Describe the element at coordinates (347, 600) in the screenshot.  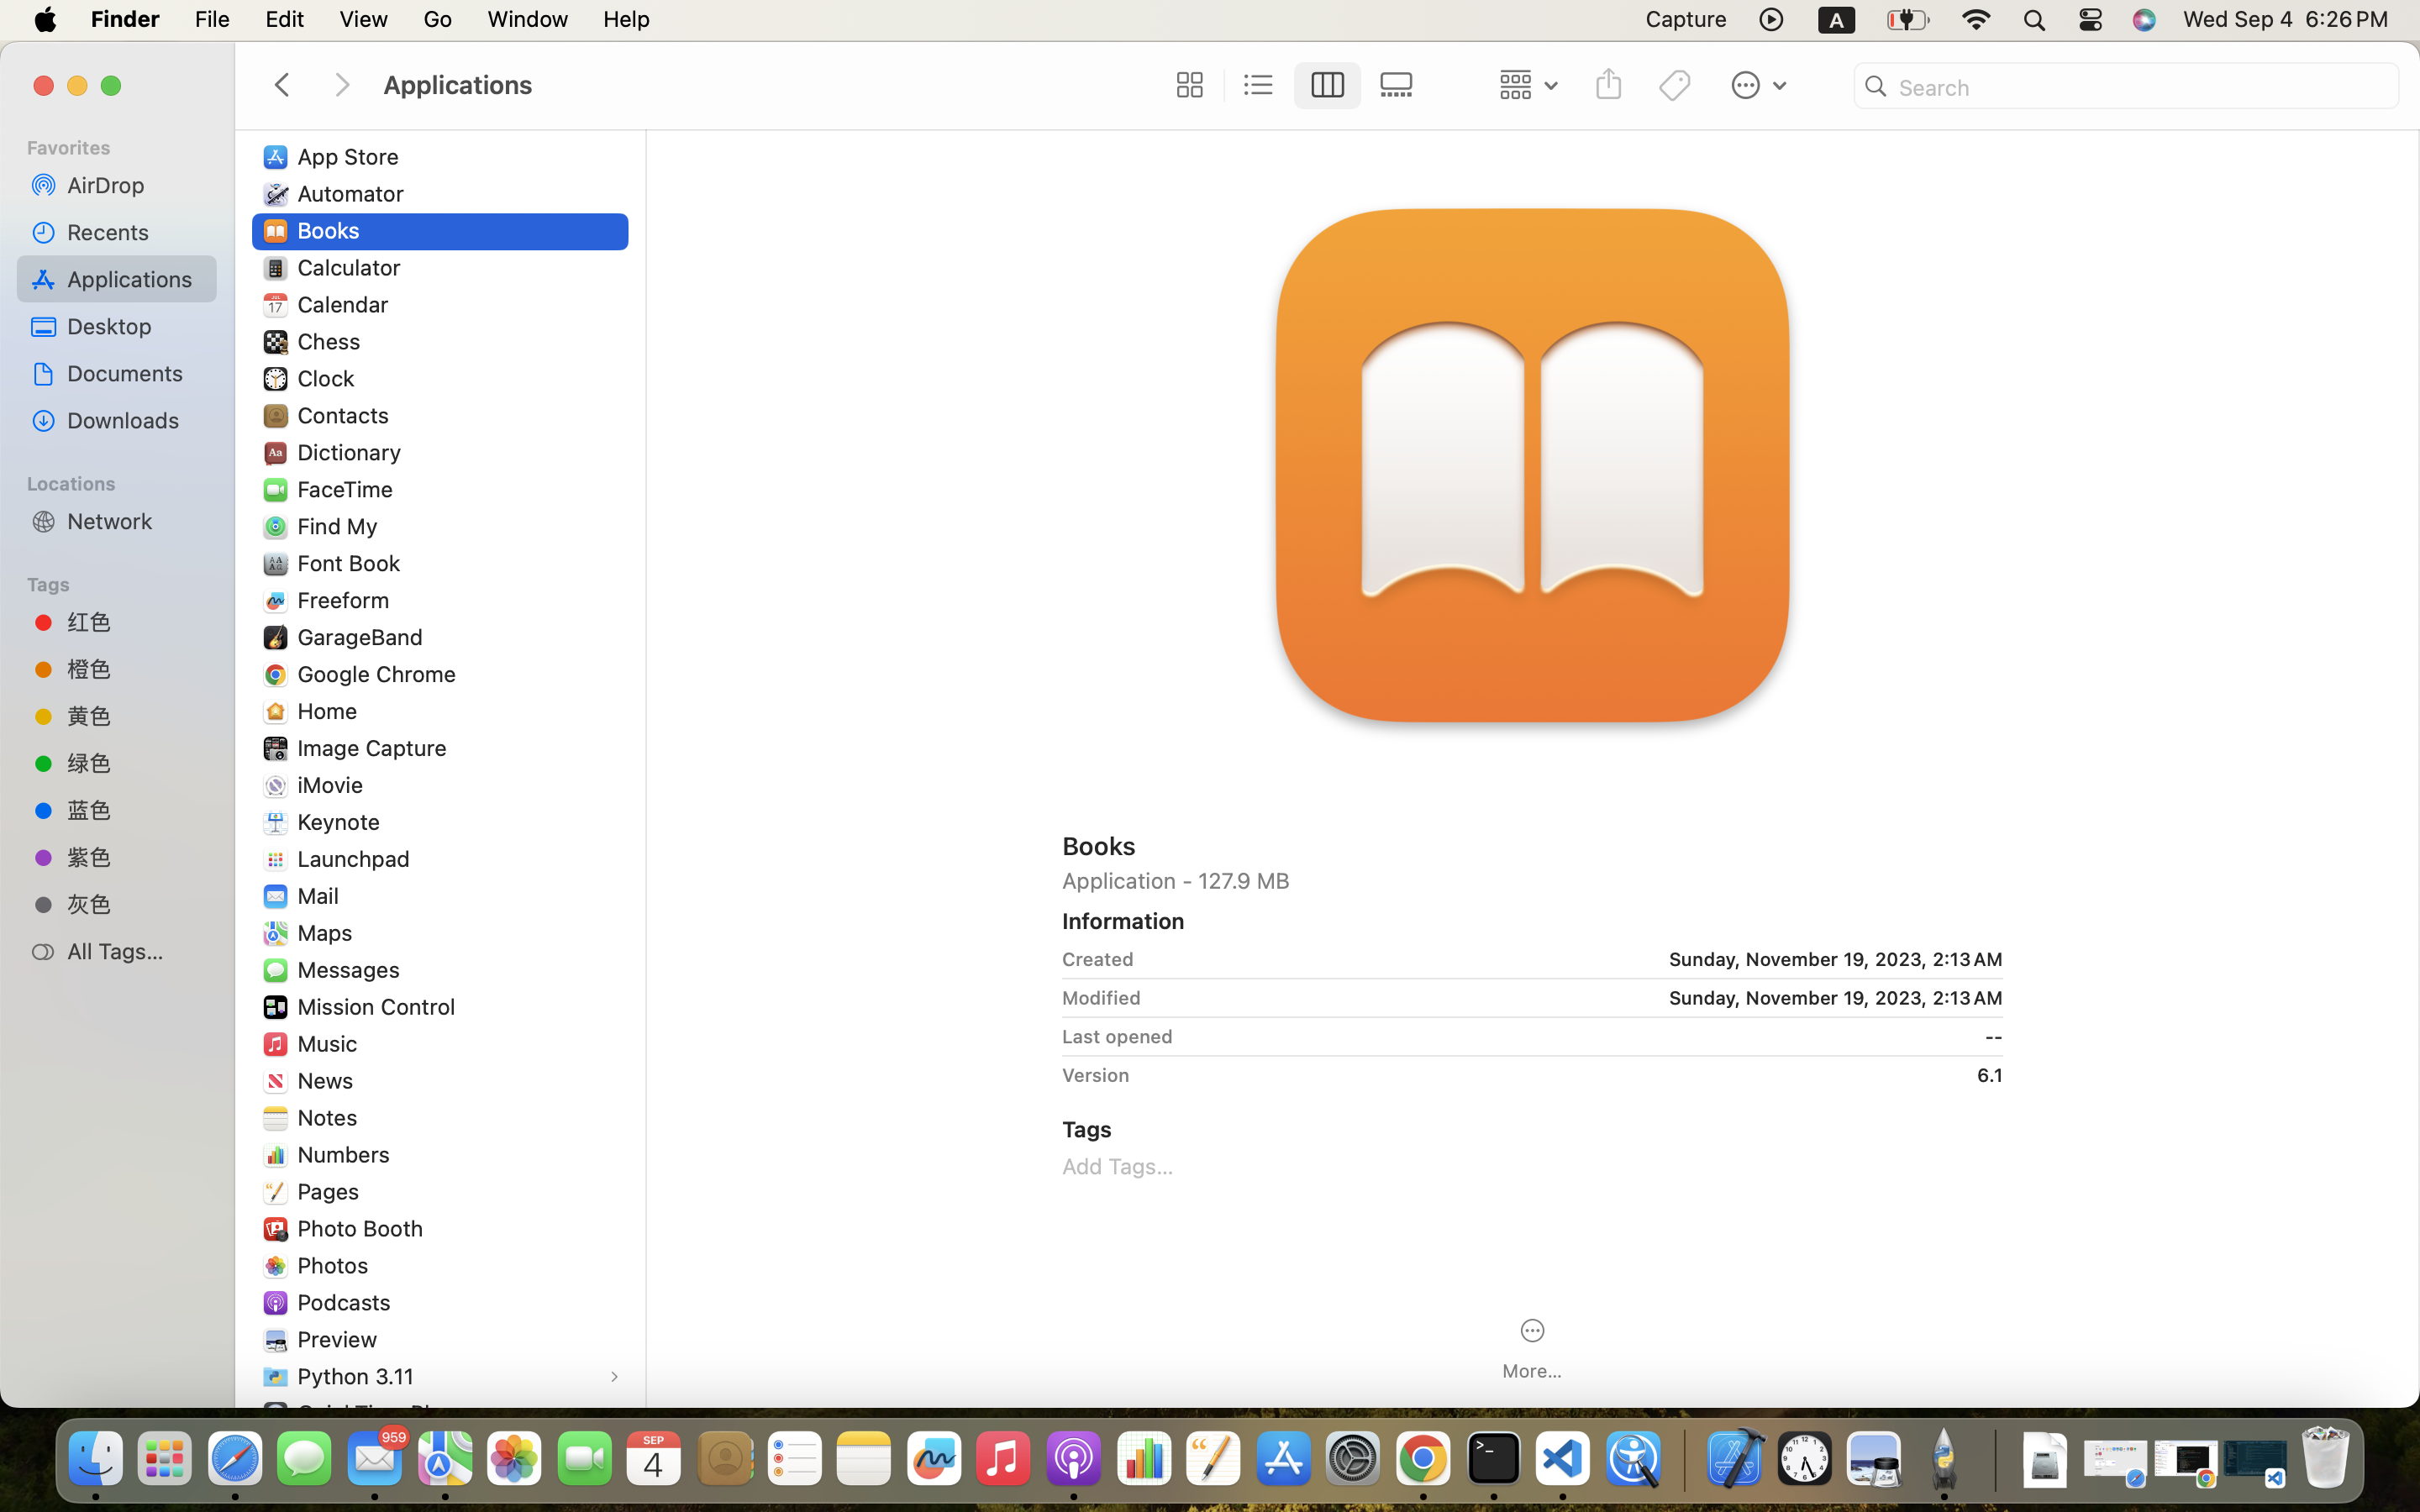
I see `Freeform` at that location.